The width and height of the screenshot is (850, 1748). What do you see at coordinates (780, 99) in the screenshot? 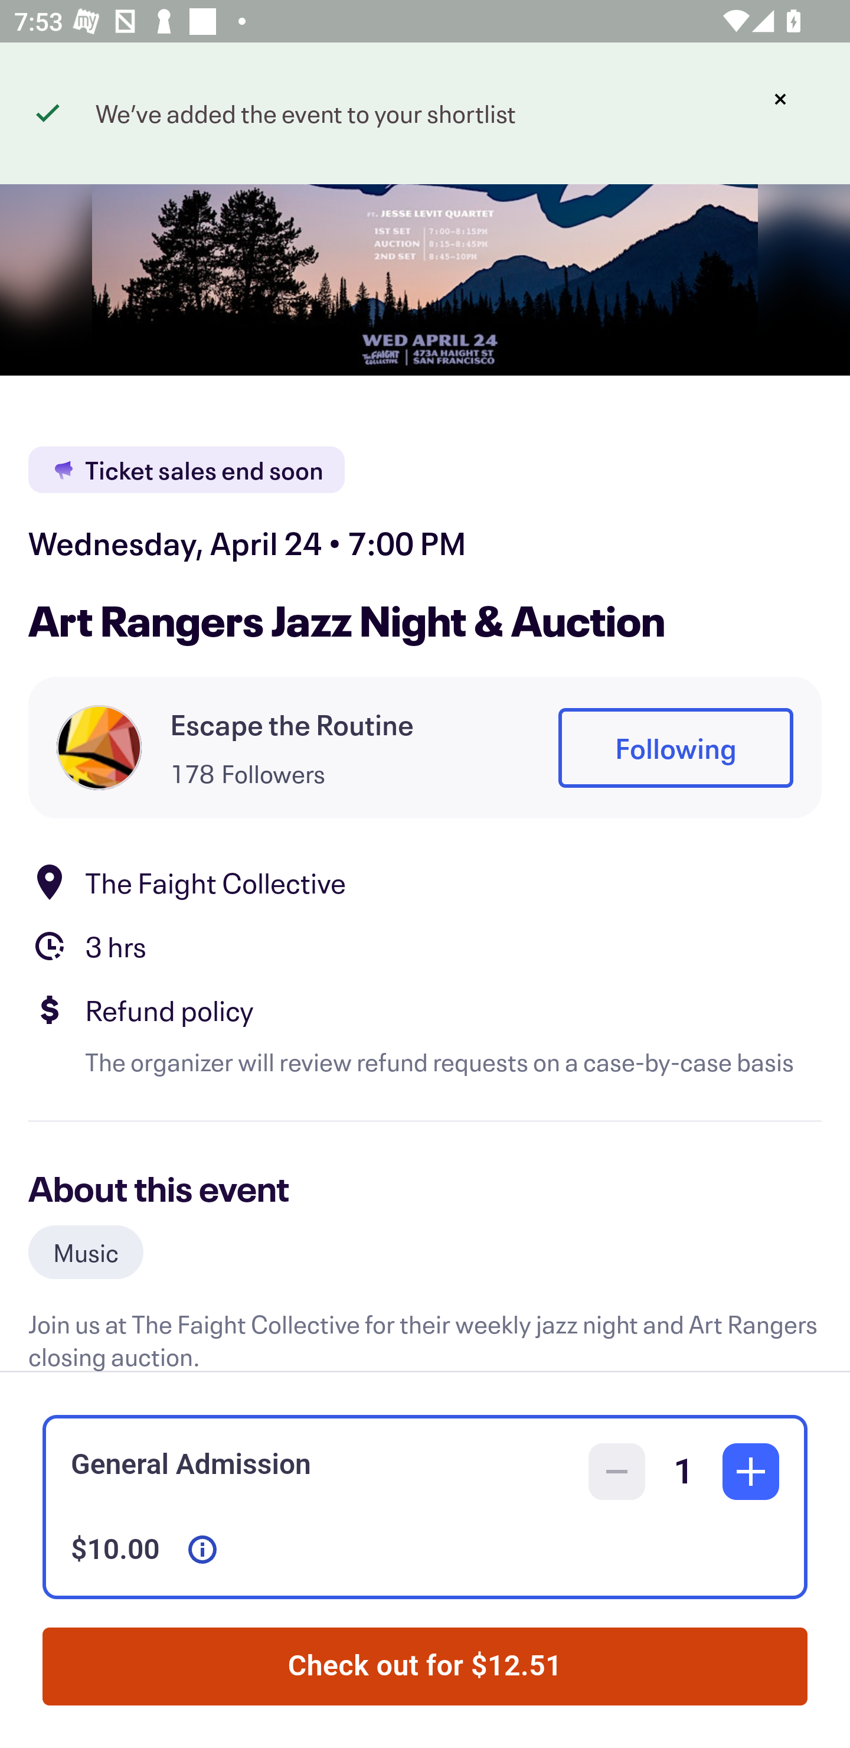
I see `Dismiss notification` at bounding box center [780, 99].